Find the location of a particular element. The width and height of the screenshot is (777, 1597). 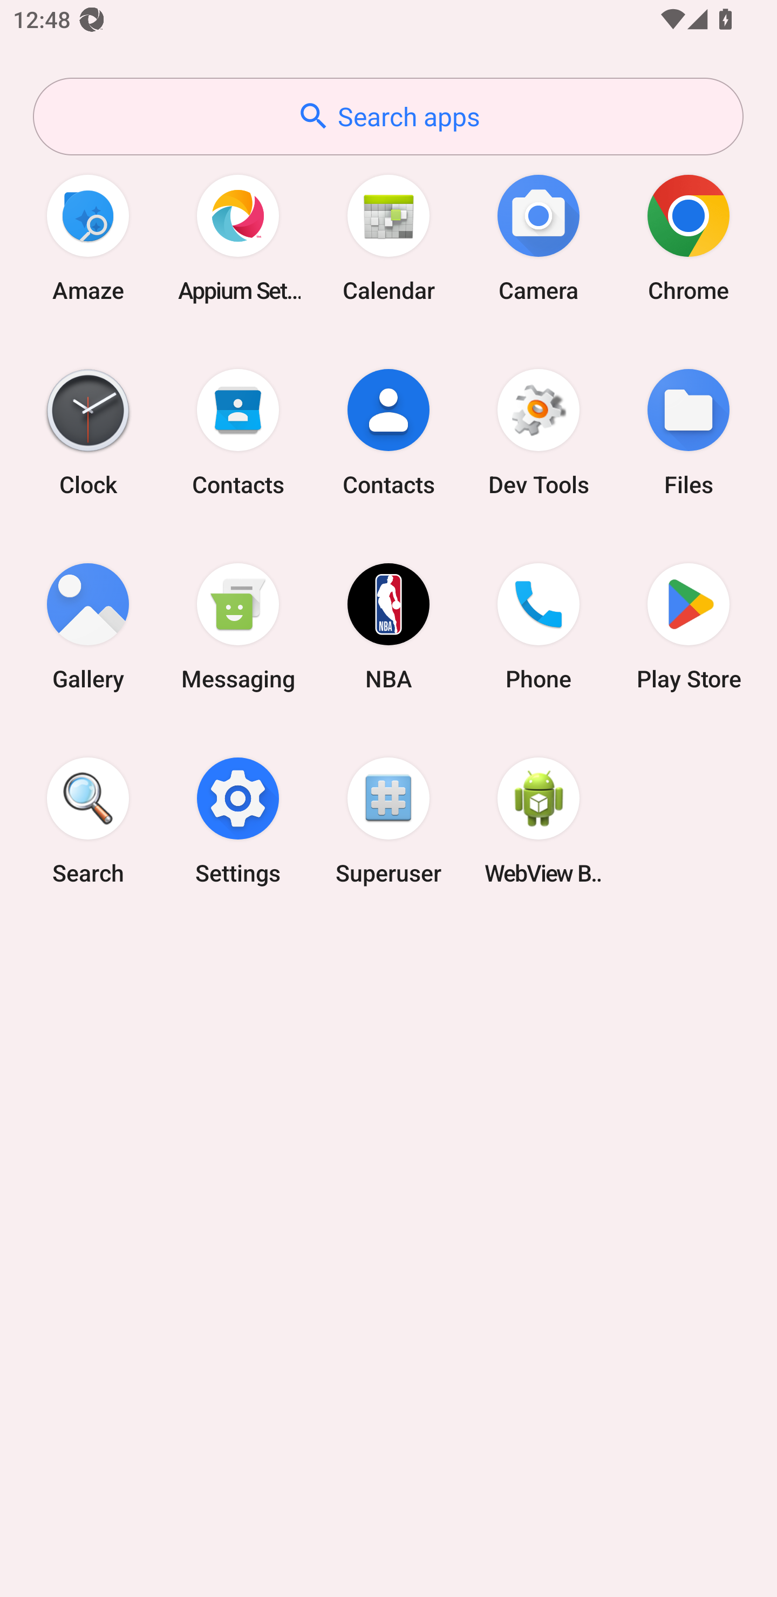

Settings is located at coordinates (238, 820).